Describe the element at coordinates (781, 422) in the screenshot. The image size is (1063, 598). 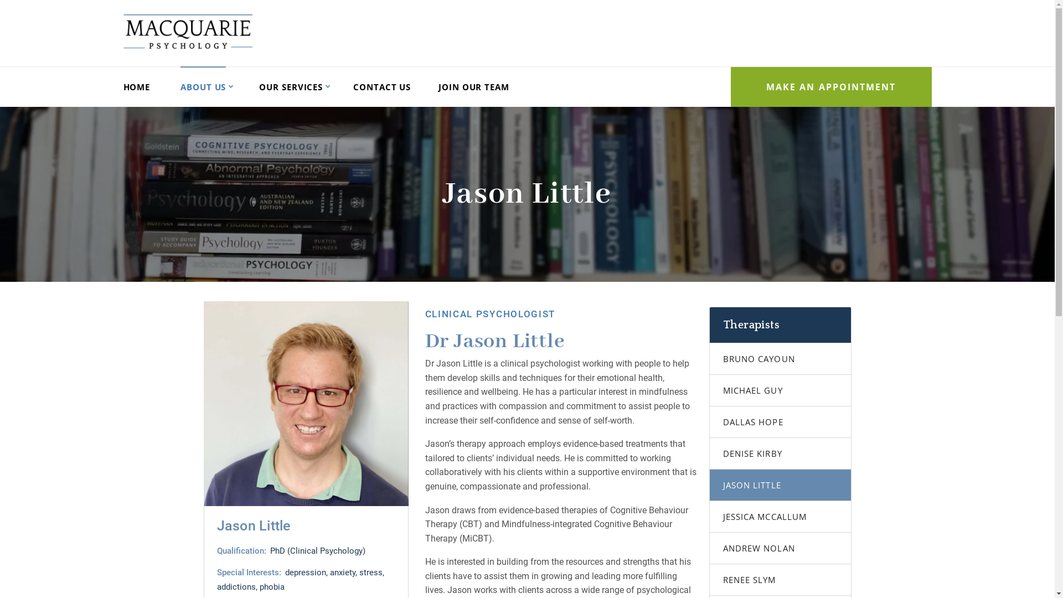
I see `DALLAS HOPE` at that location.